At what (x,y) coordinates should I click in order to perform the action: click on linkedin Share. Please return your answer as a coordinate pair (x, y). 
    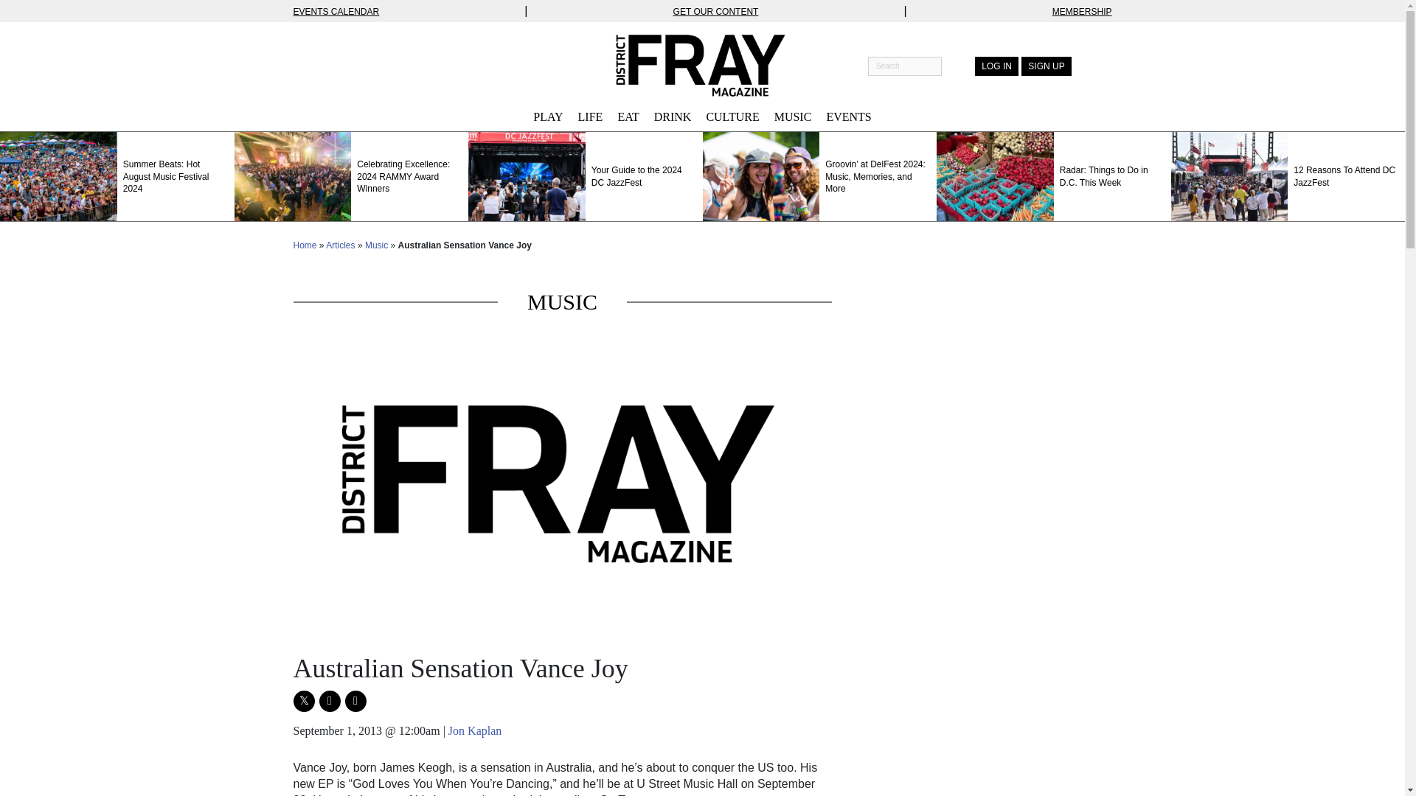
    Looking at the image, I should click on (355, 701).